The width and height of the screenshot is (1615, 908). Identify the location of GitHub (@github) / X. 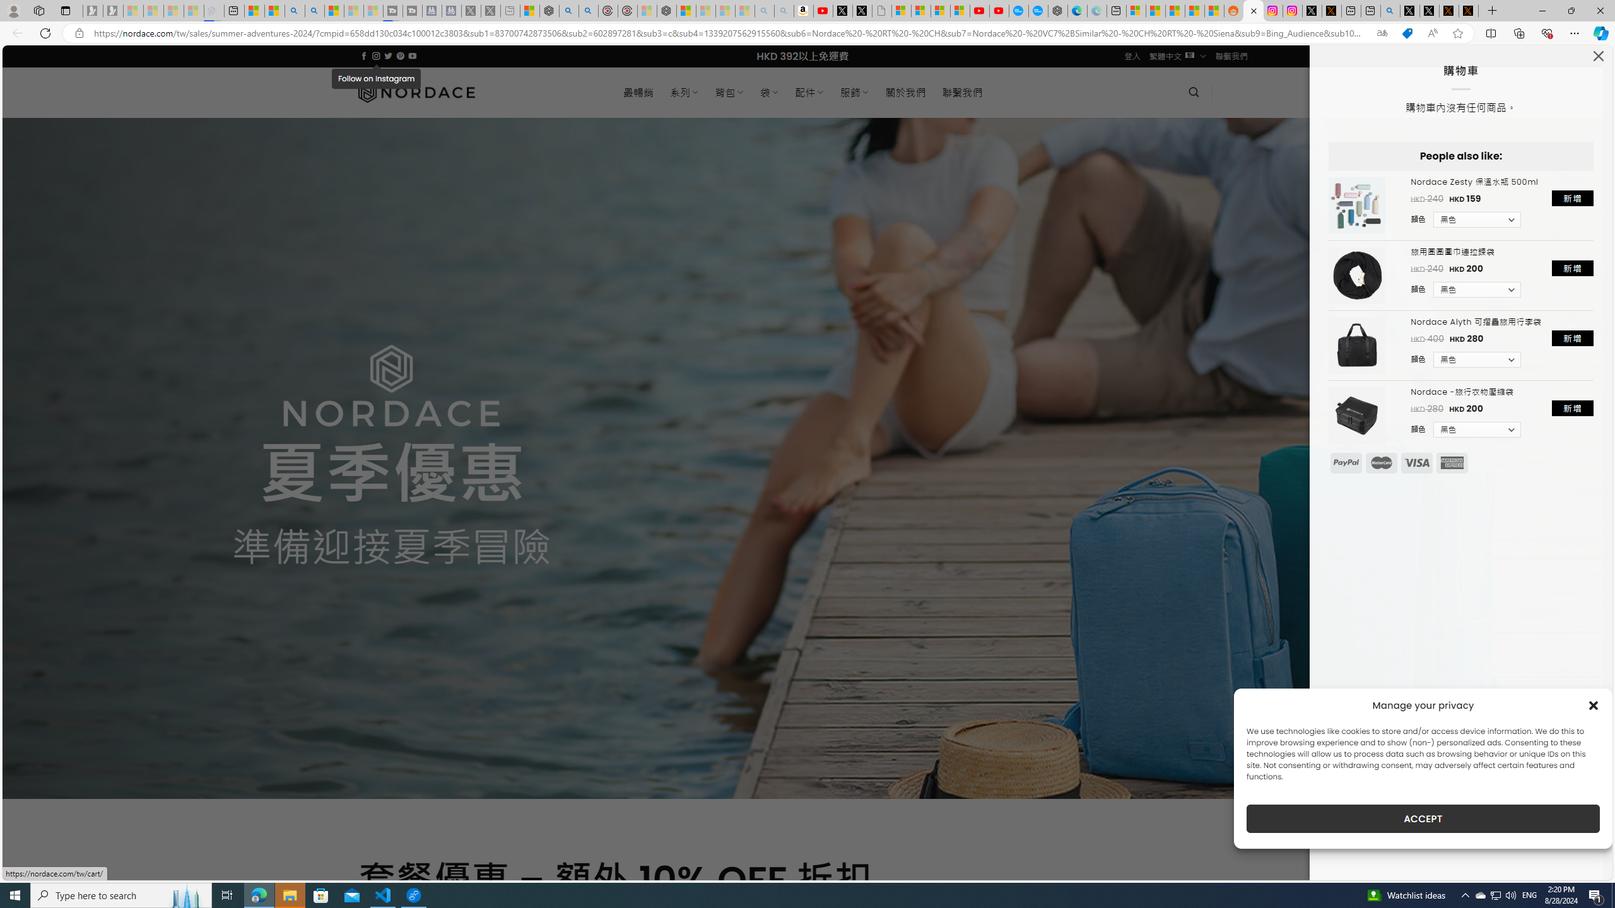
(1430, 11).